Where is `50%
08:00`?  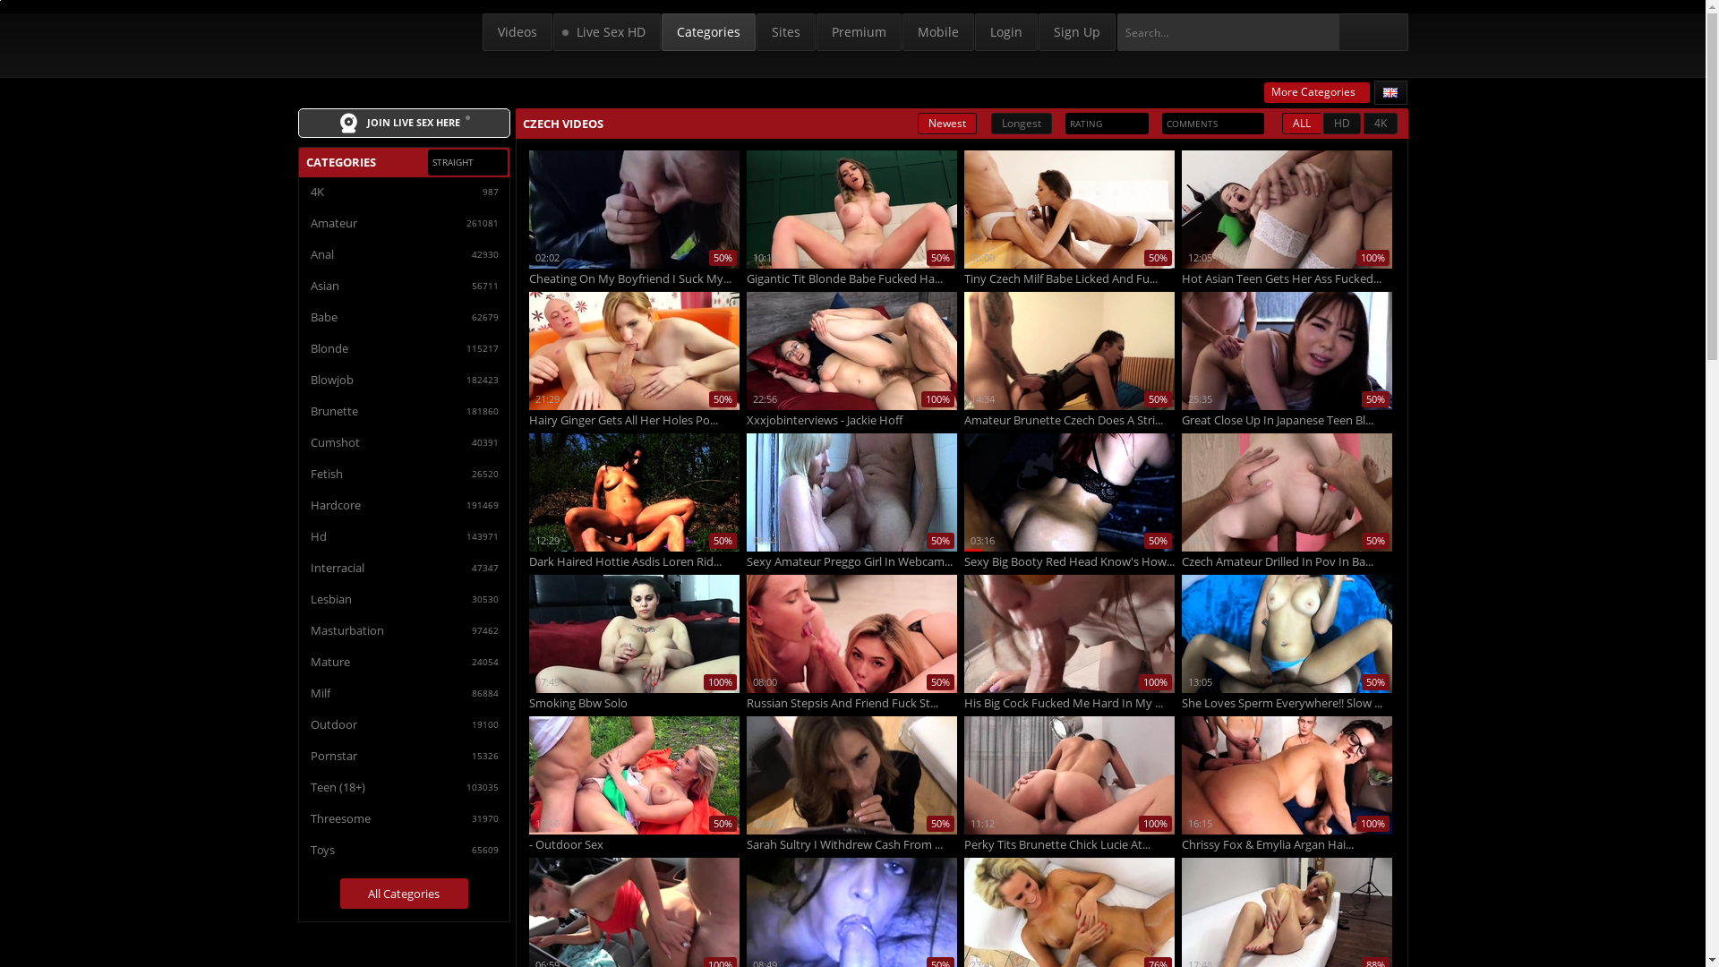 50%
08:00 is located at coordinates (852, 634).